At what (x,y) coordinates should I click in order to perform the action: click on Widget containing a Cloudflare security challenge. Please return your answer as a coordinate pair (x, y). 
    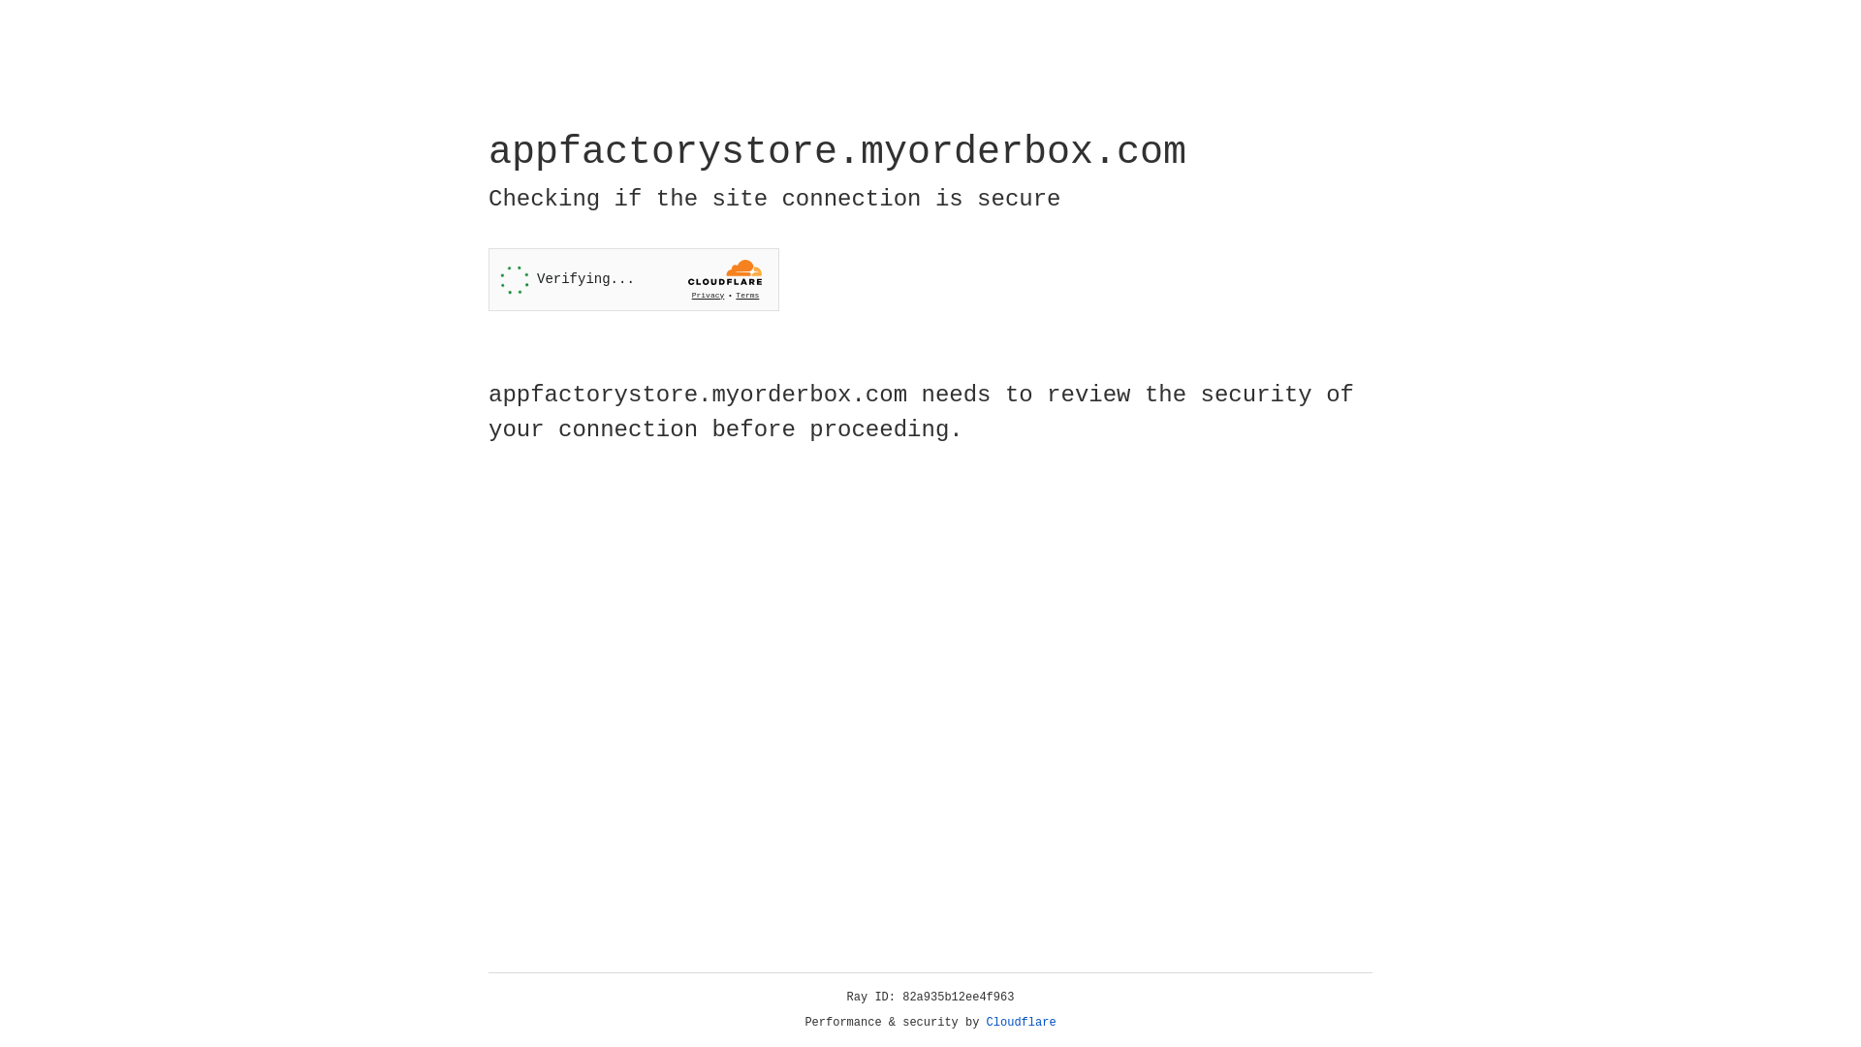
    Looking at the image, I should click on (634, 279).